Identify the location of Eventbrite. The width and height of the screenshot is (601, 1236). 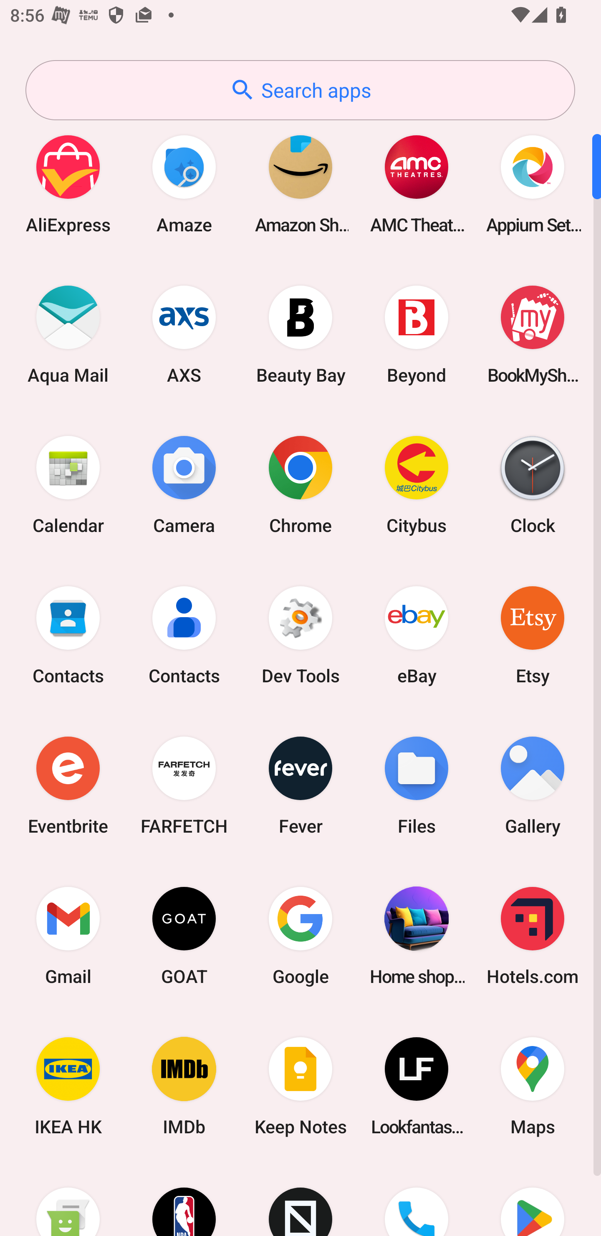
(68, 785).